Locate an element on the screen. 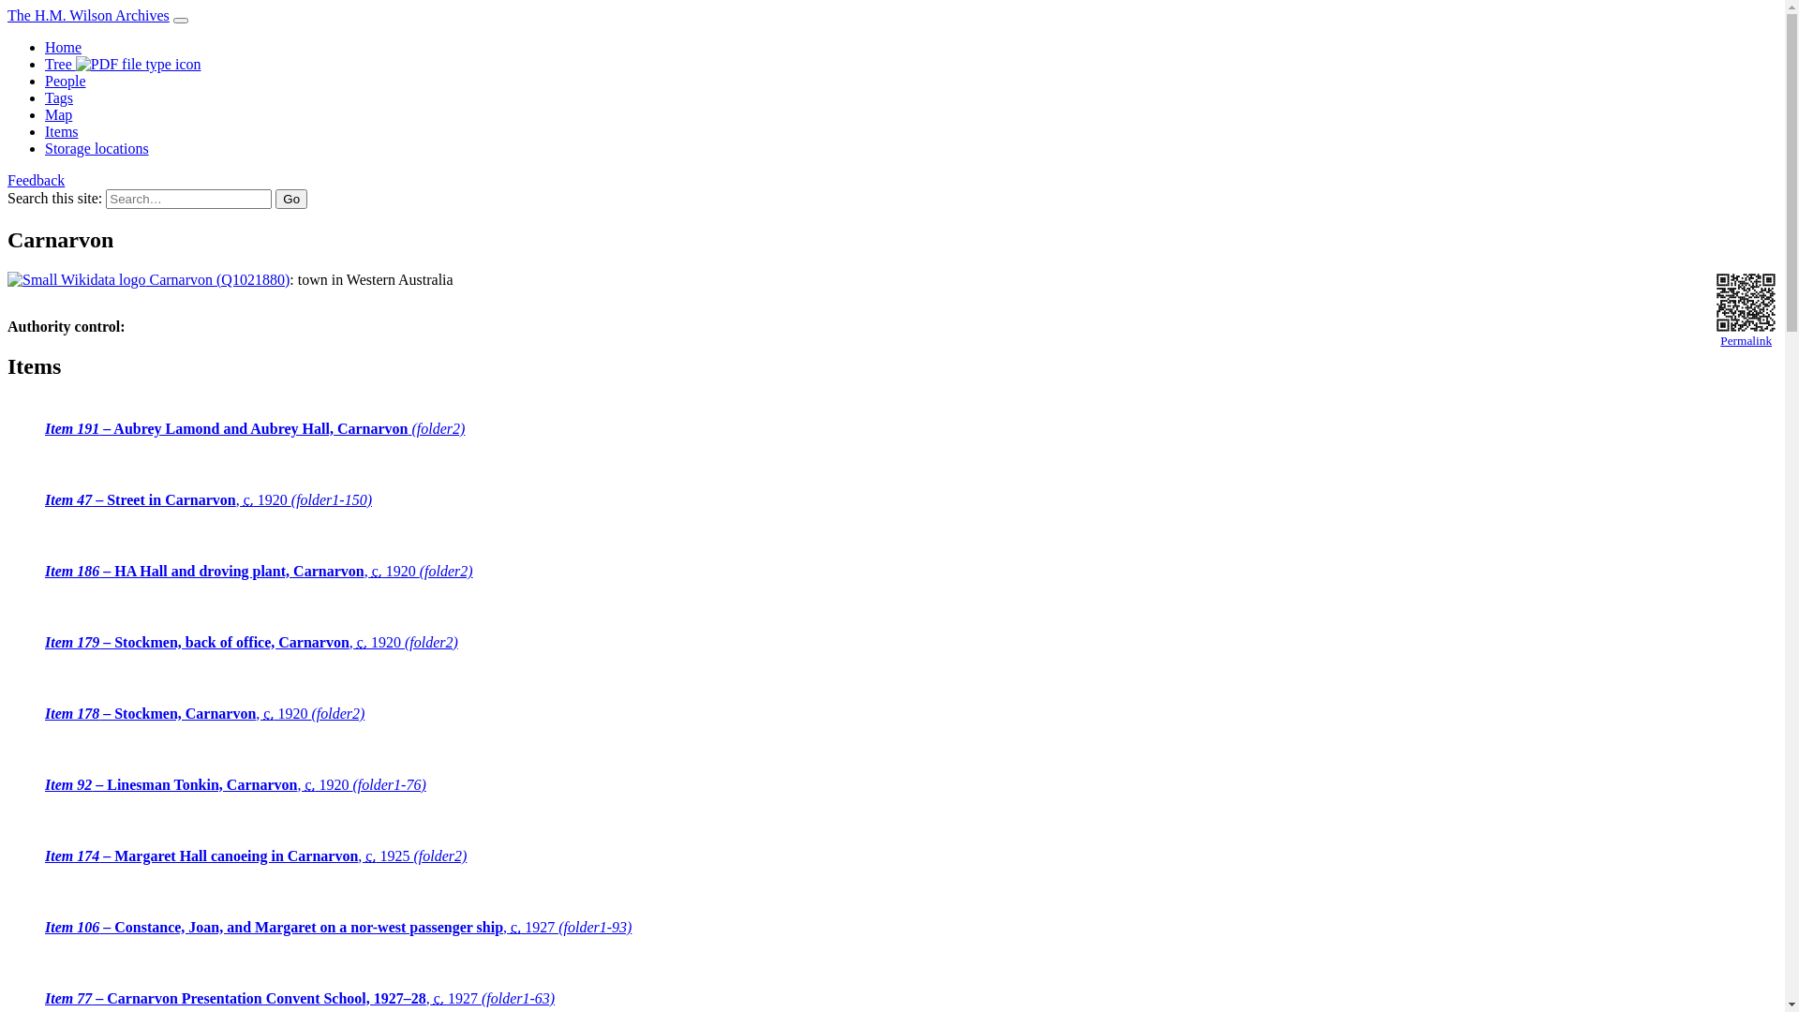 This screenshot has width=1799, height=1012. People is located at coordinates (66, 81).